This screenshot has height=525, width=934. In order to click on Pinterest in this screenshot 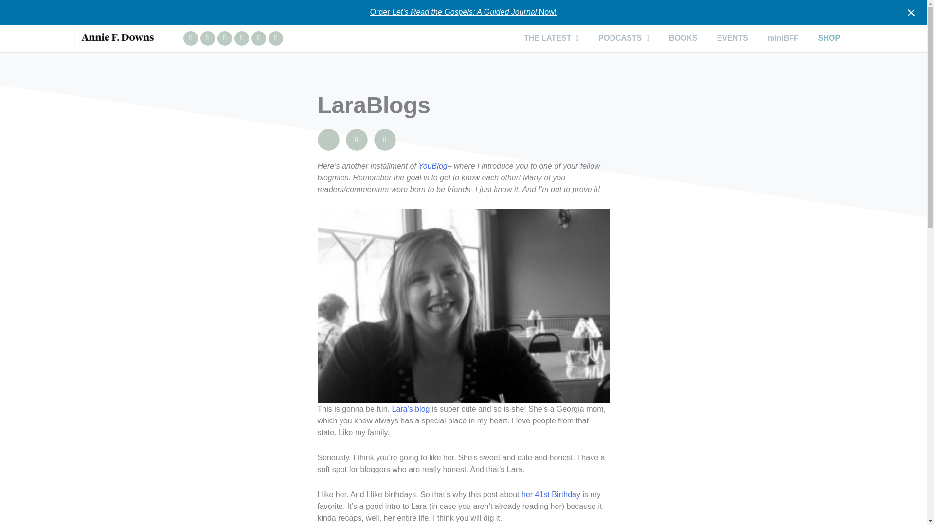, I will do `click(275, 38)`.